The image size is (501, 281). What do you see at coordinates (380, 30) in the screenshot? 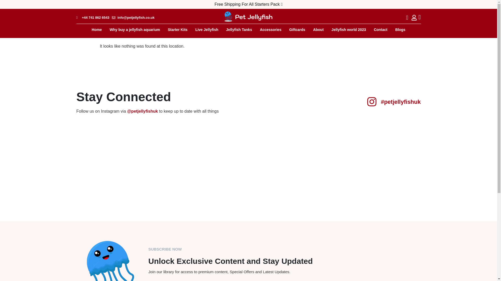
I see `Contact` at bounding box center [380, 30].